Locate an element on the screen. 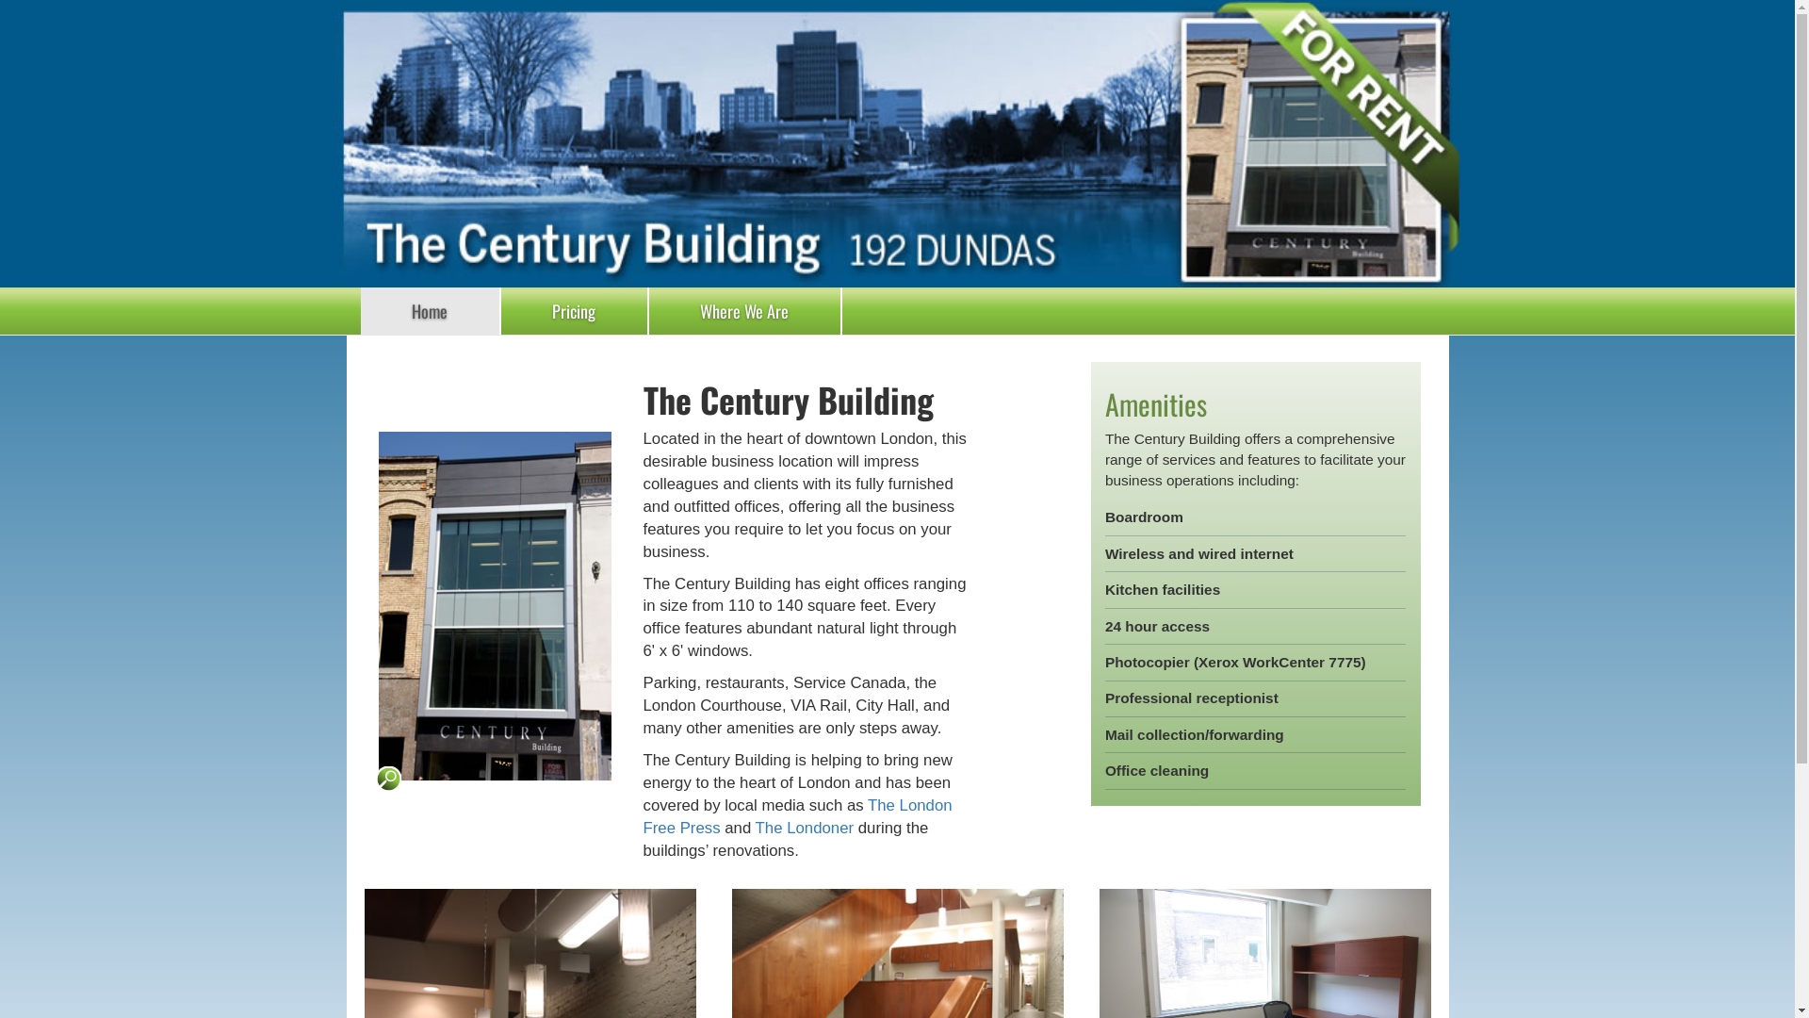  Home is located at coordinates (430, 311).